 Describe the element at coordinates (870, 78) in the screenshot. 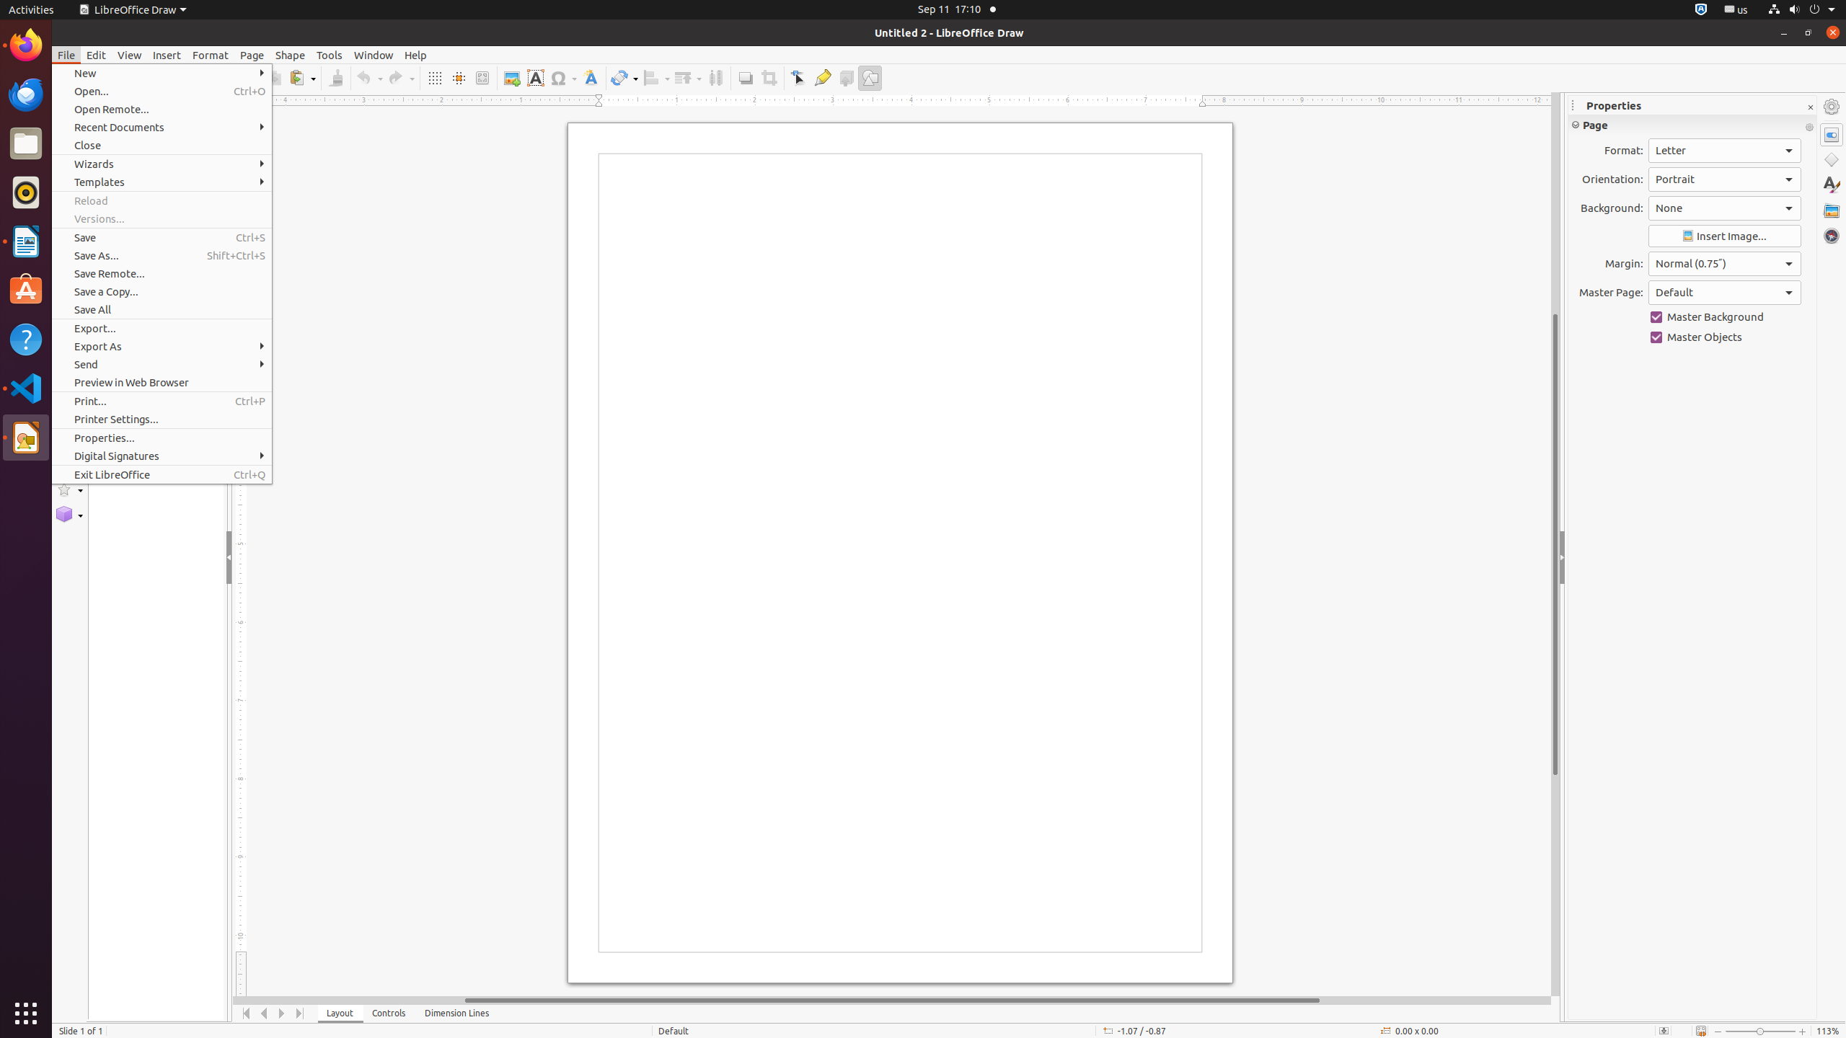

I see `Draw Functions` at that location.